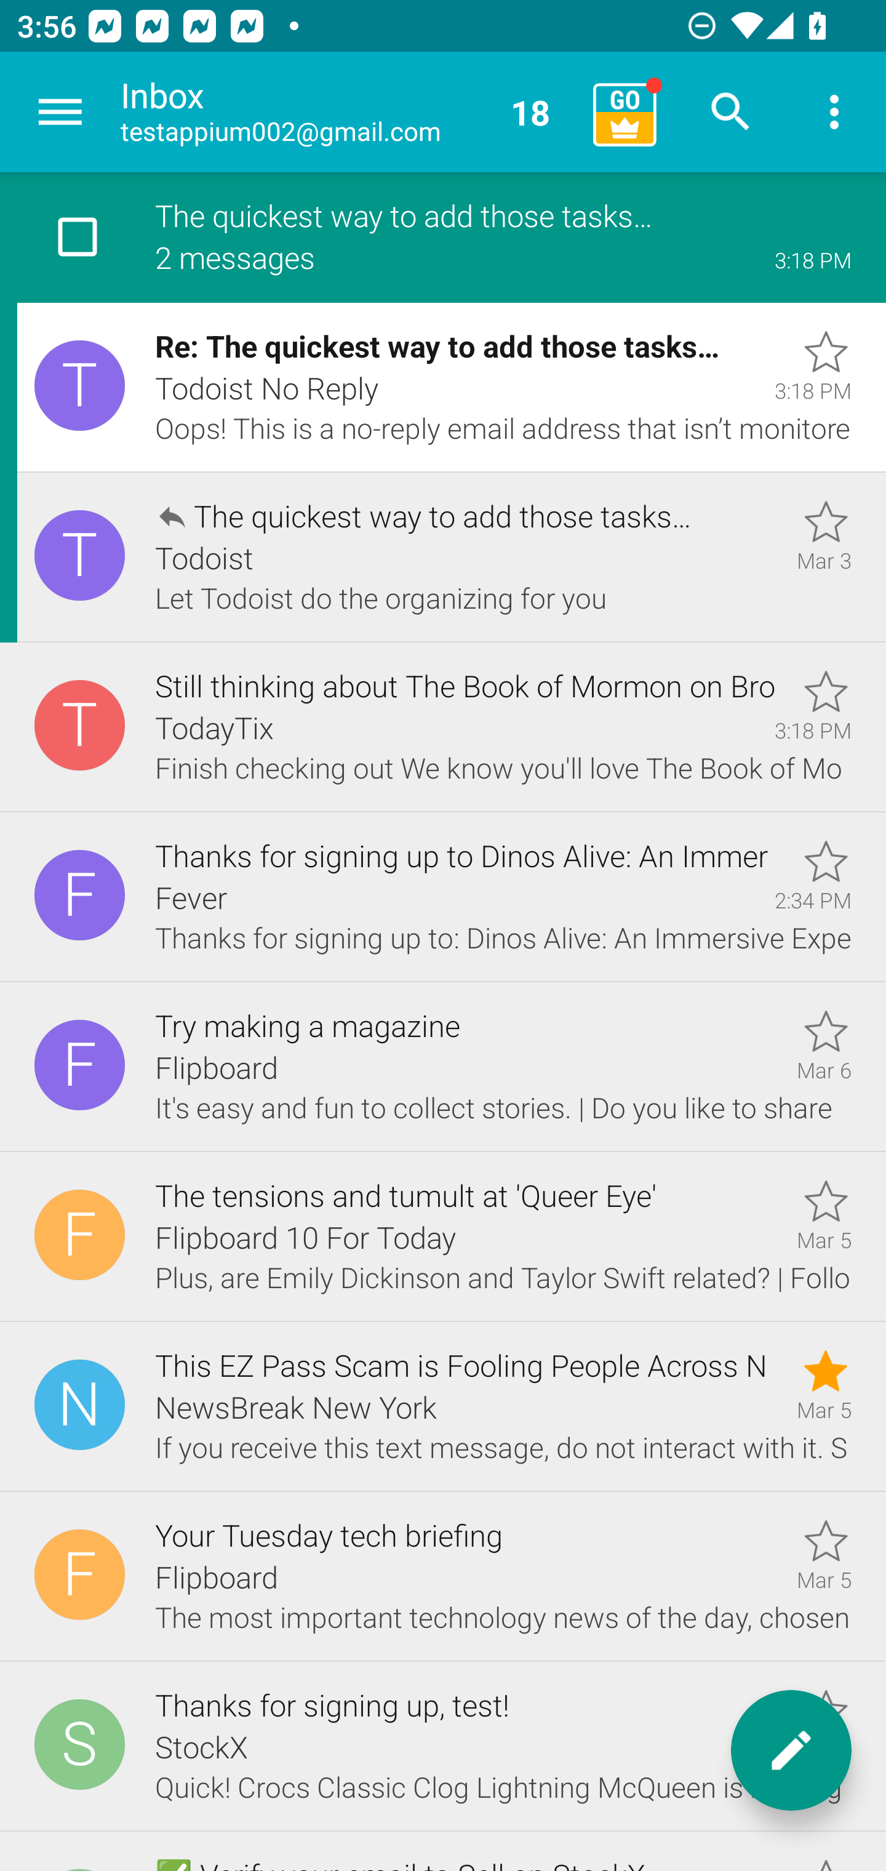 This screenshot has height=1871, width=886. I want to click on Navigate up, so click(60, 112).